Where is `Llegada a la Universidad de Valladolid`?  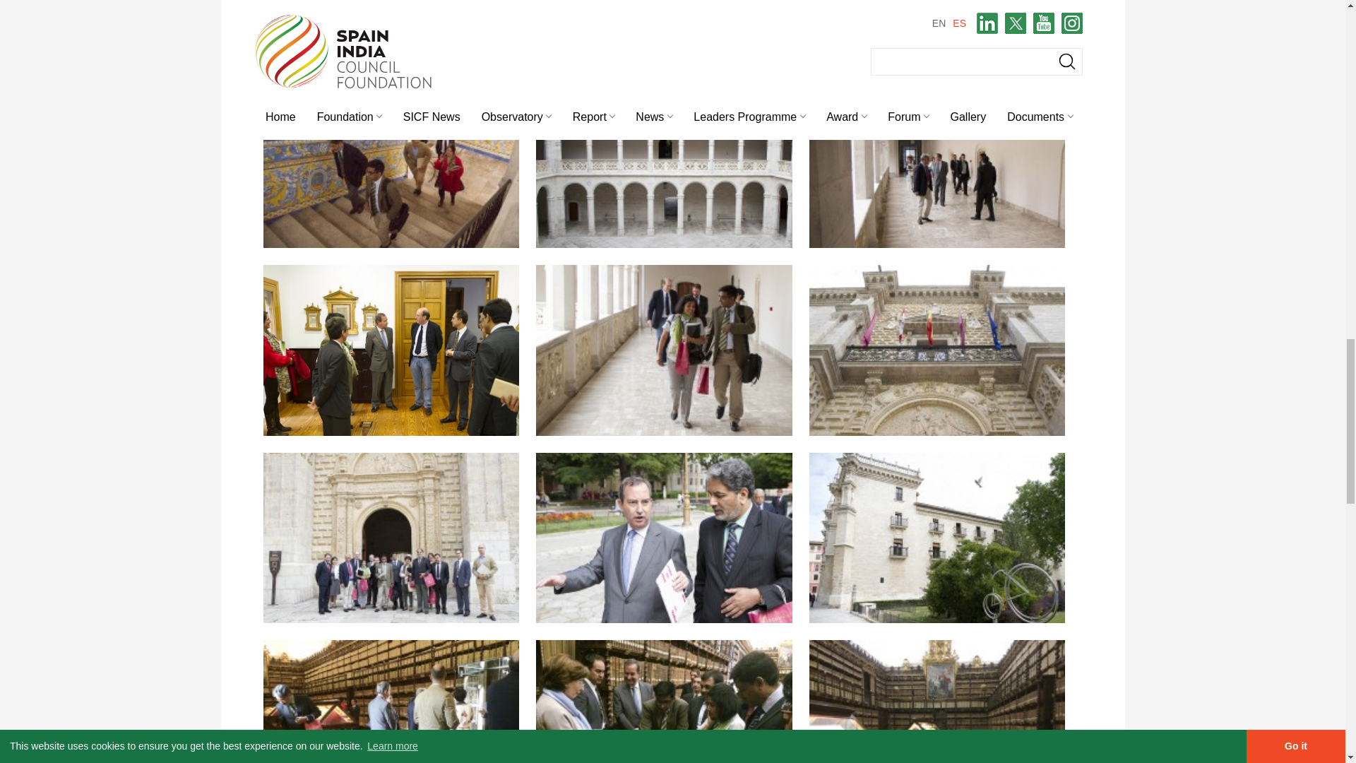
Llegada a la Universidad de Valladolid is located at coordinates (391, 30).